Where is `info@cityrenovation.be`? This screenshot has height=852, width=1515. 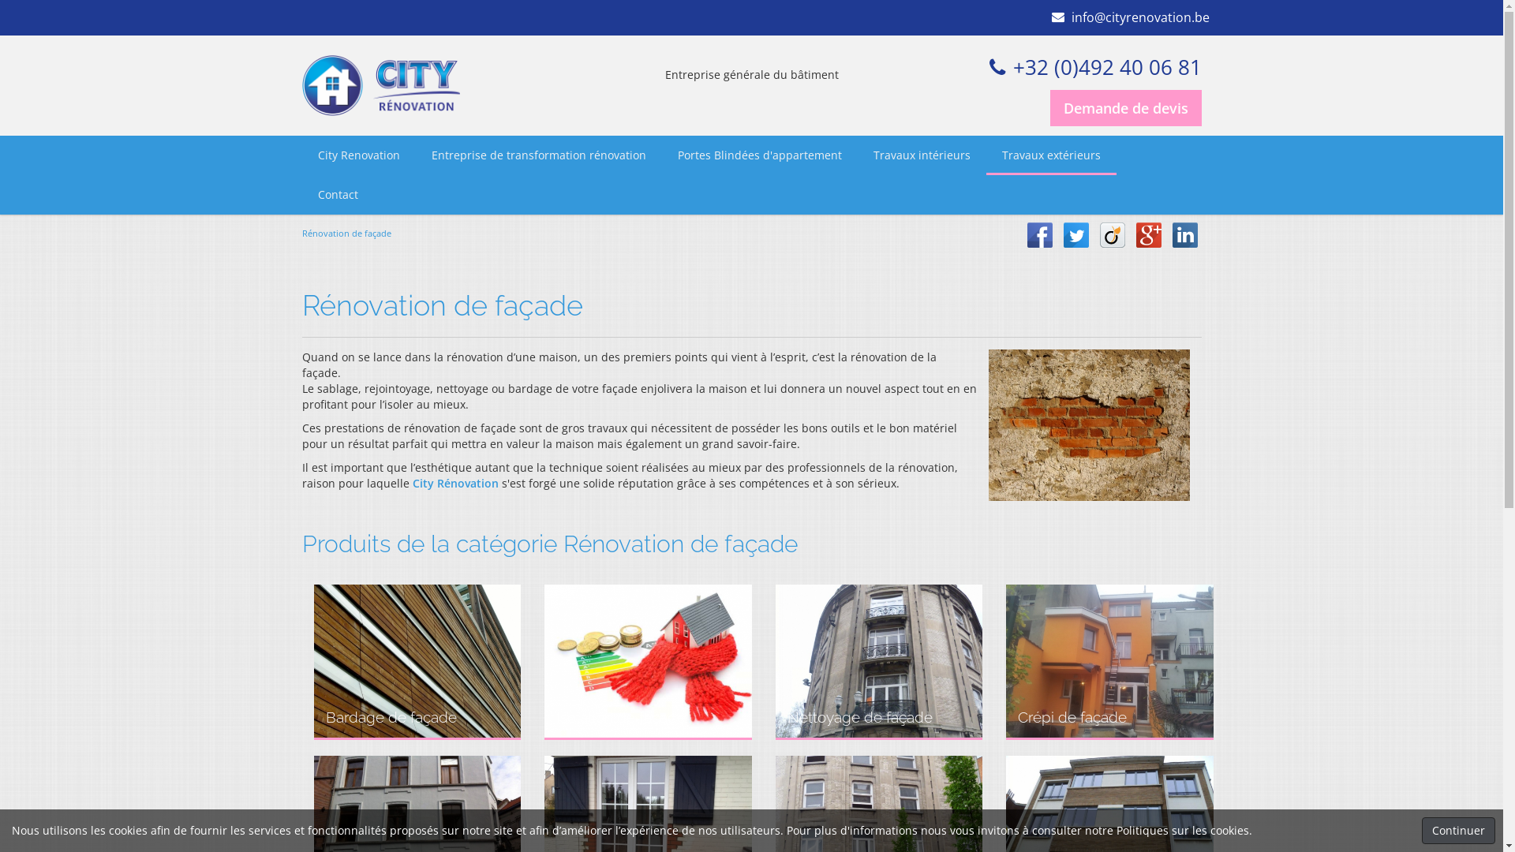
info@cityrenovation.be is located at coordinates (1139, 17).